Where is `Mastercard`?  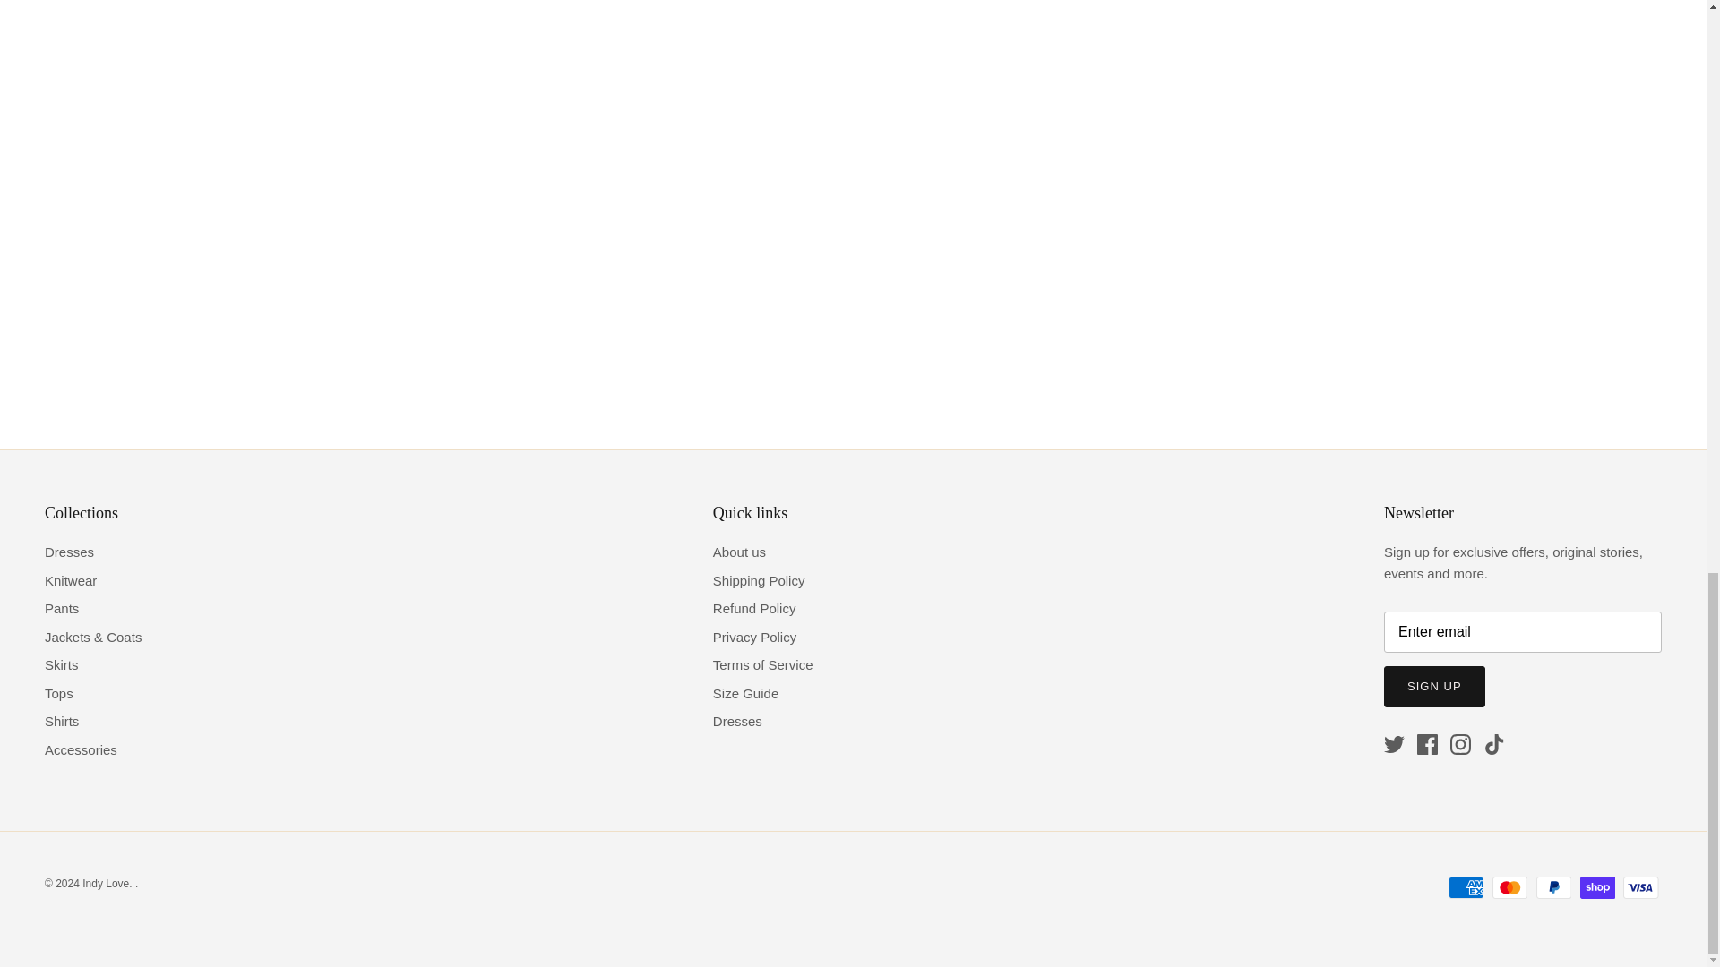
Mastercard is located at coordinates (1509, 887).